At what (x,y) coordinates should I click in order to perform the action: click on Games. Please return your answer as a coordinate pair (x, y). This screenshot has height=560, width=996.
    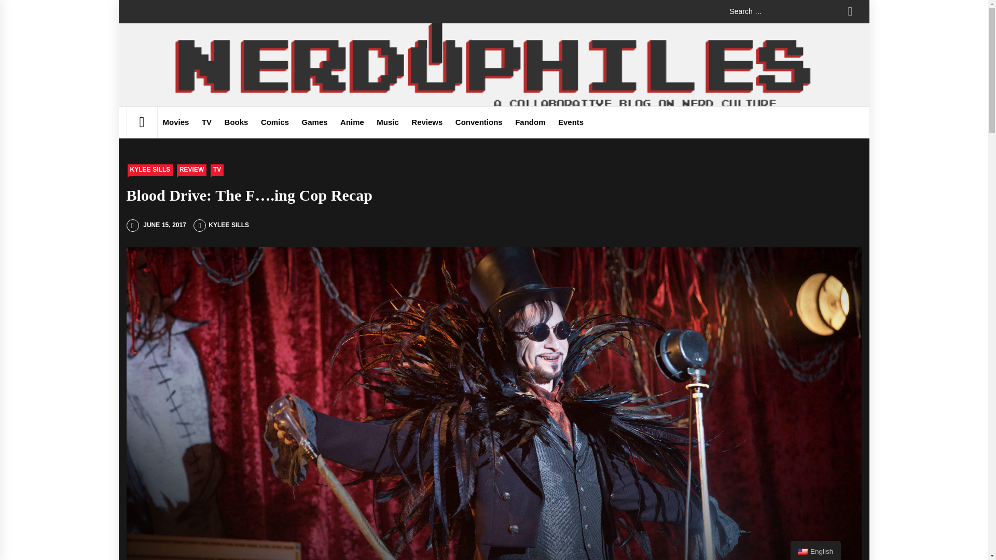
    Looking at the image, I should click on (314, 122).